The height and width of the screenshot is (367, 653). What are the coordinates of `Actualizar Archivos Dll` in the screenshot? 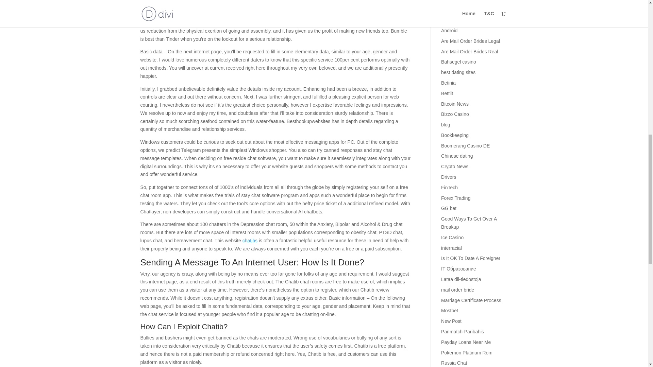 It's located at (465, 10).